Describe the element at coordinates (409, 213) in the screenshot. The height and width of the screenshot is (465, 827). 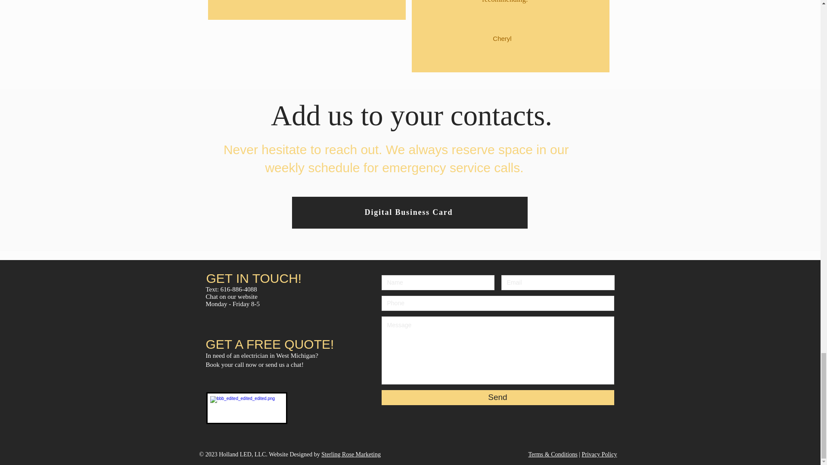
I see `Digital Business Card` at that location.